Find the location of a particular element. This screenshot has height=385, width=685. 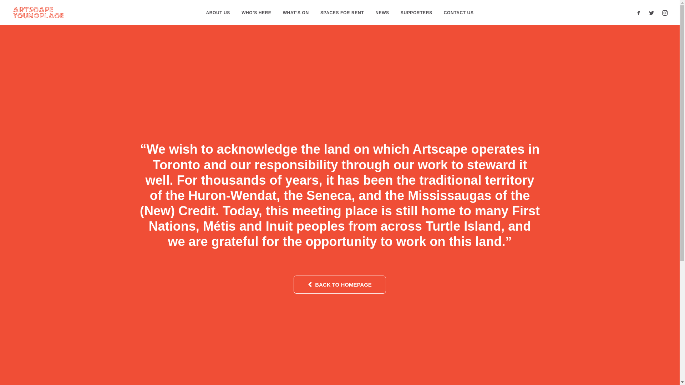

ABOUT US is located at coordinates (218, 13).